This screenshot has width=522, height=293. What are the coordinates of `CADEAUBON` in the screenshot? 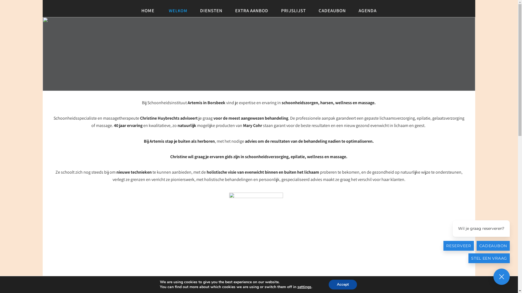 It's located at (332, 11).